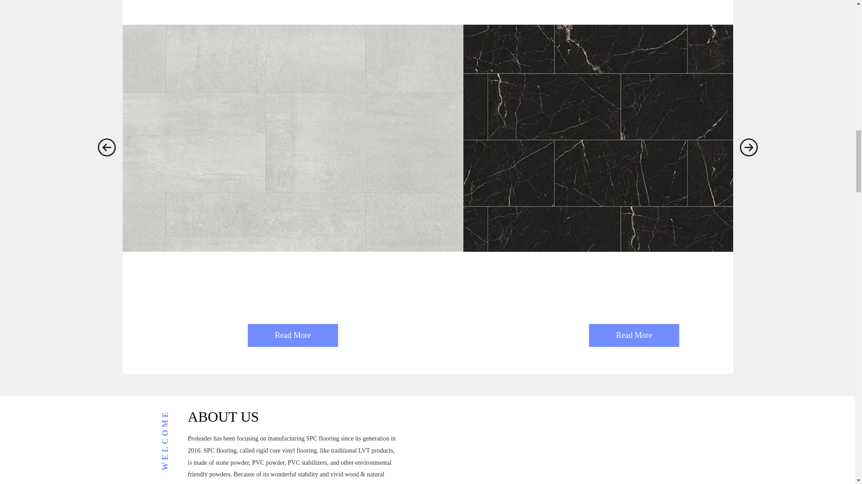 The image size is (862, 484). Describe the element at coordinates (293, 335) in the screenshot. I see `Read More` at that location.